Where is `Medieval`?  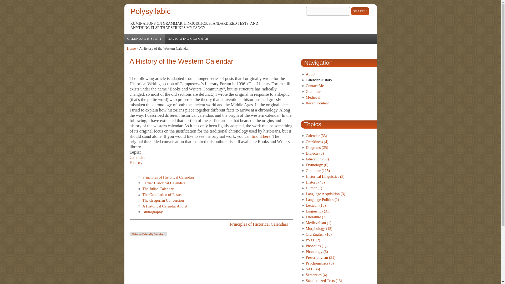
Medieval is located at coordinates (313, 97).